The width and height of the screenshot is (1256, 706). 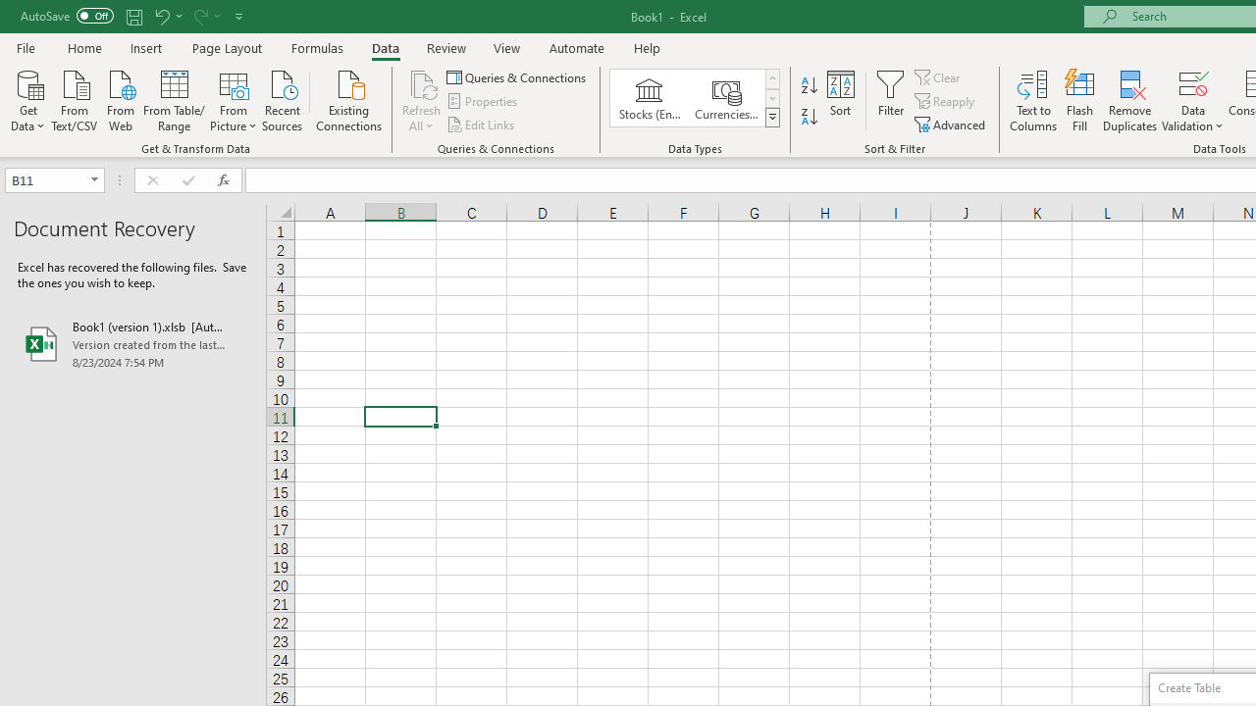 What do you see at coordinates (891, 100) in the screenshot?
I see `Filter` at bounding box center [891, 100].